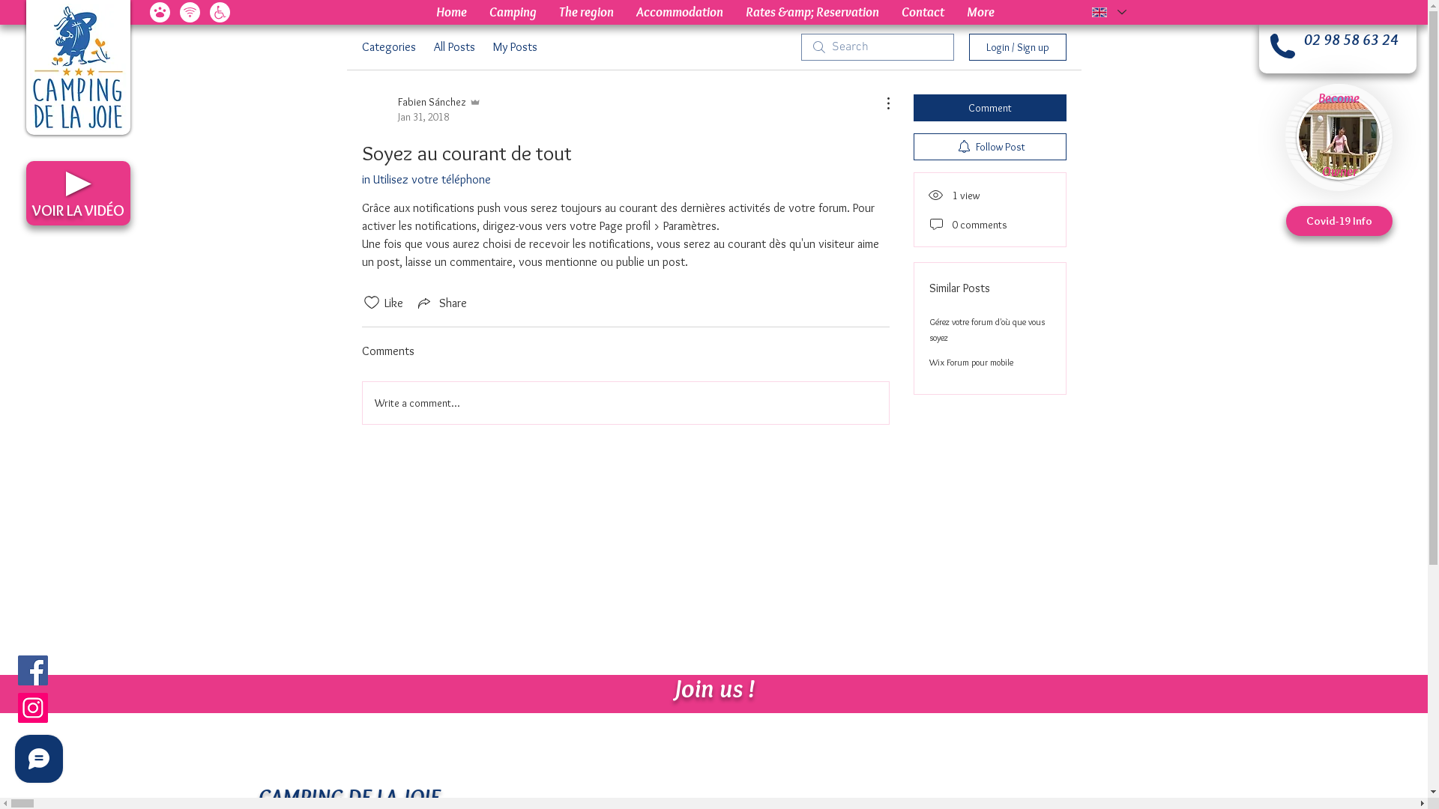 The height and width of the screenshot is (809, 1439). Describe the element at coordinates (516, 47) in the screenshot. I see `My Posts` at that location.